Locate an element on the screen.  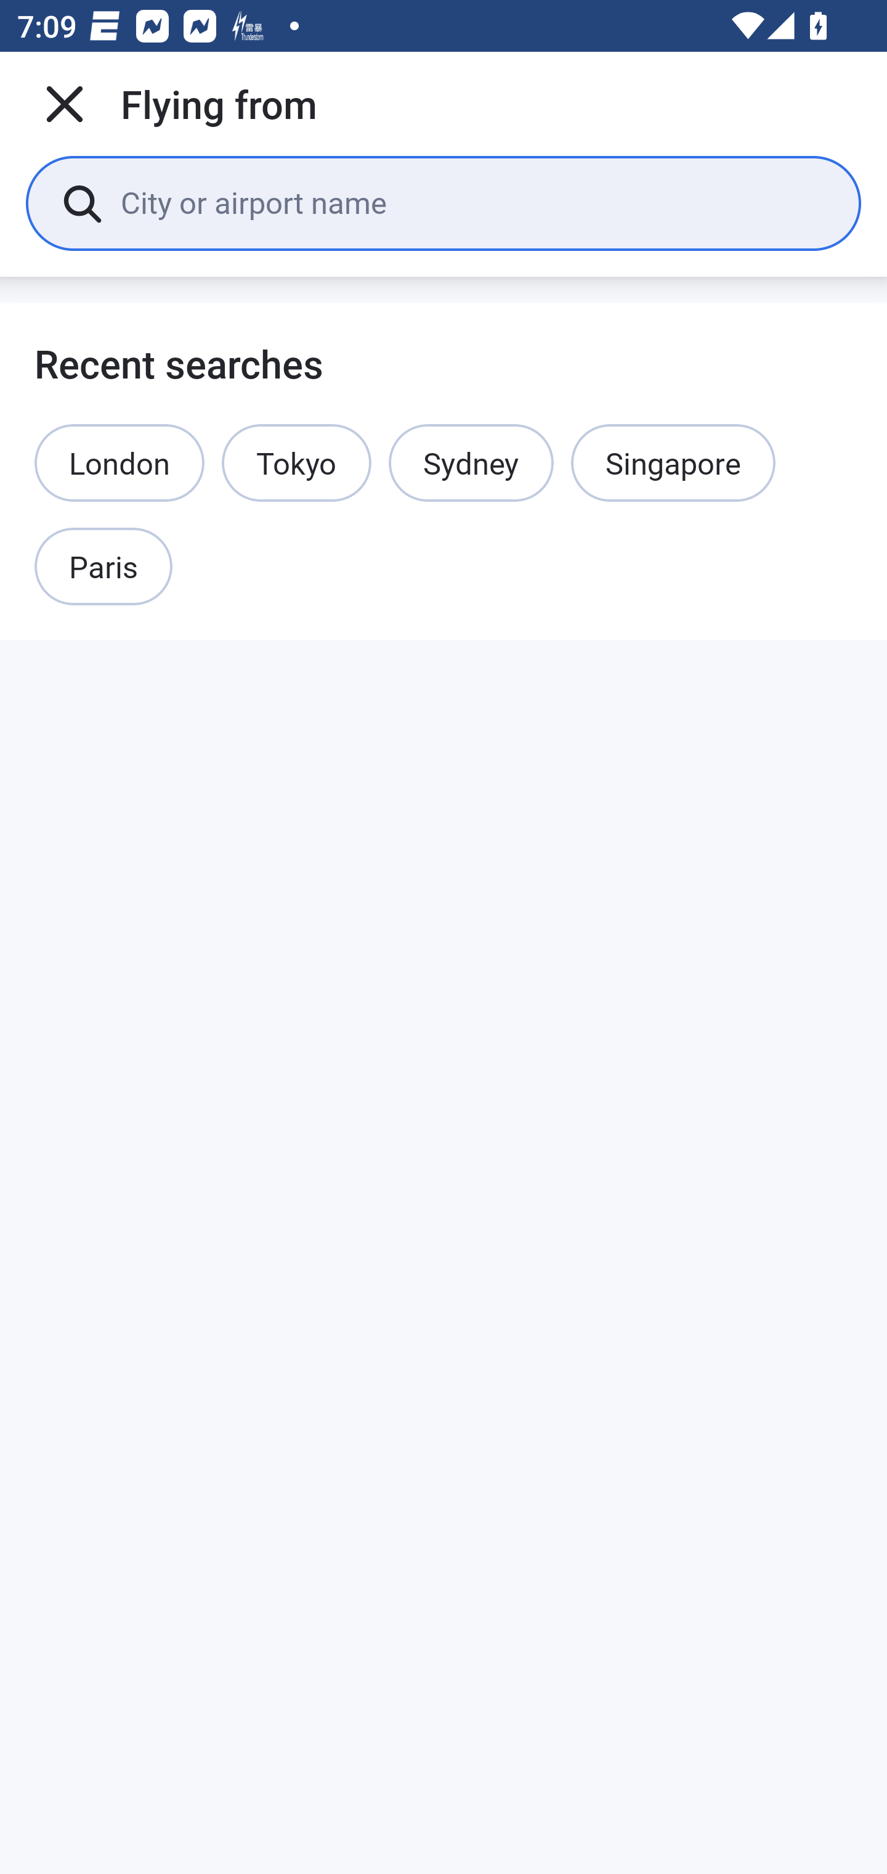
Tokyo is located at coordinates (297, 462).